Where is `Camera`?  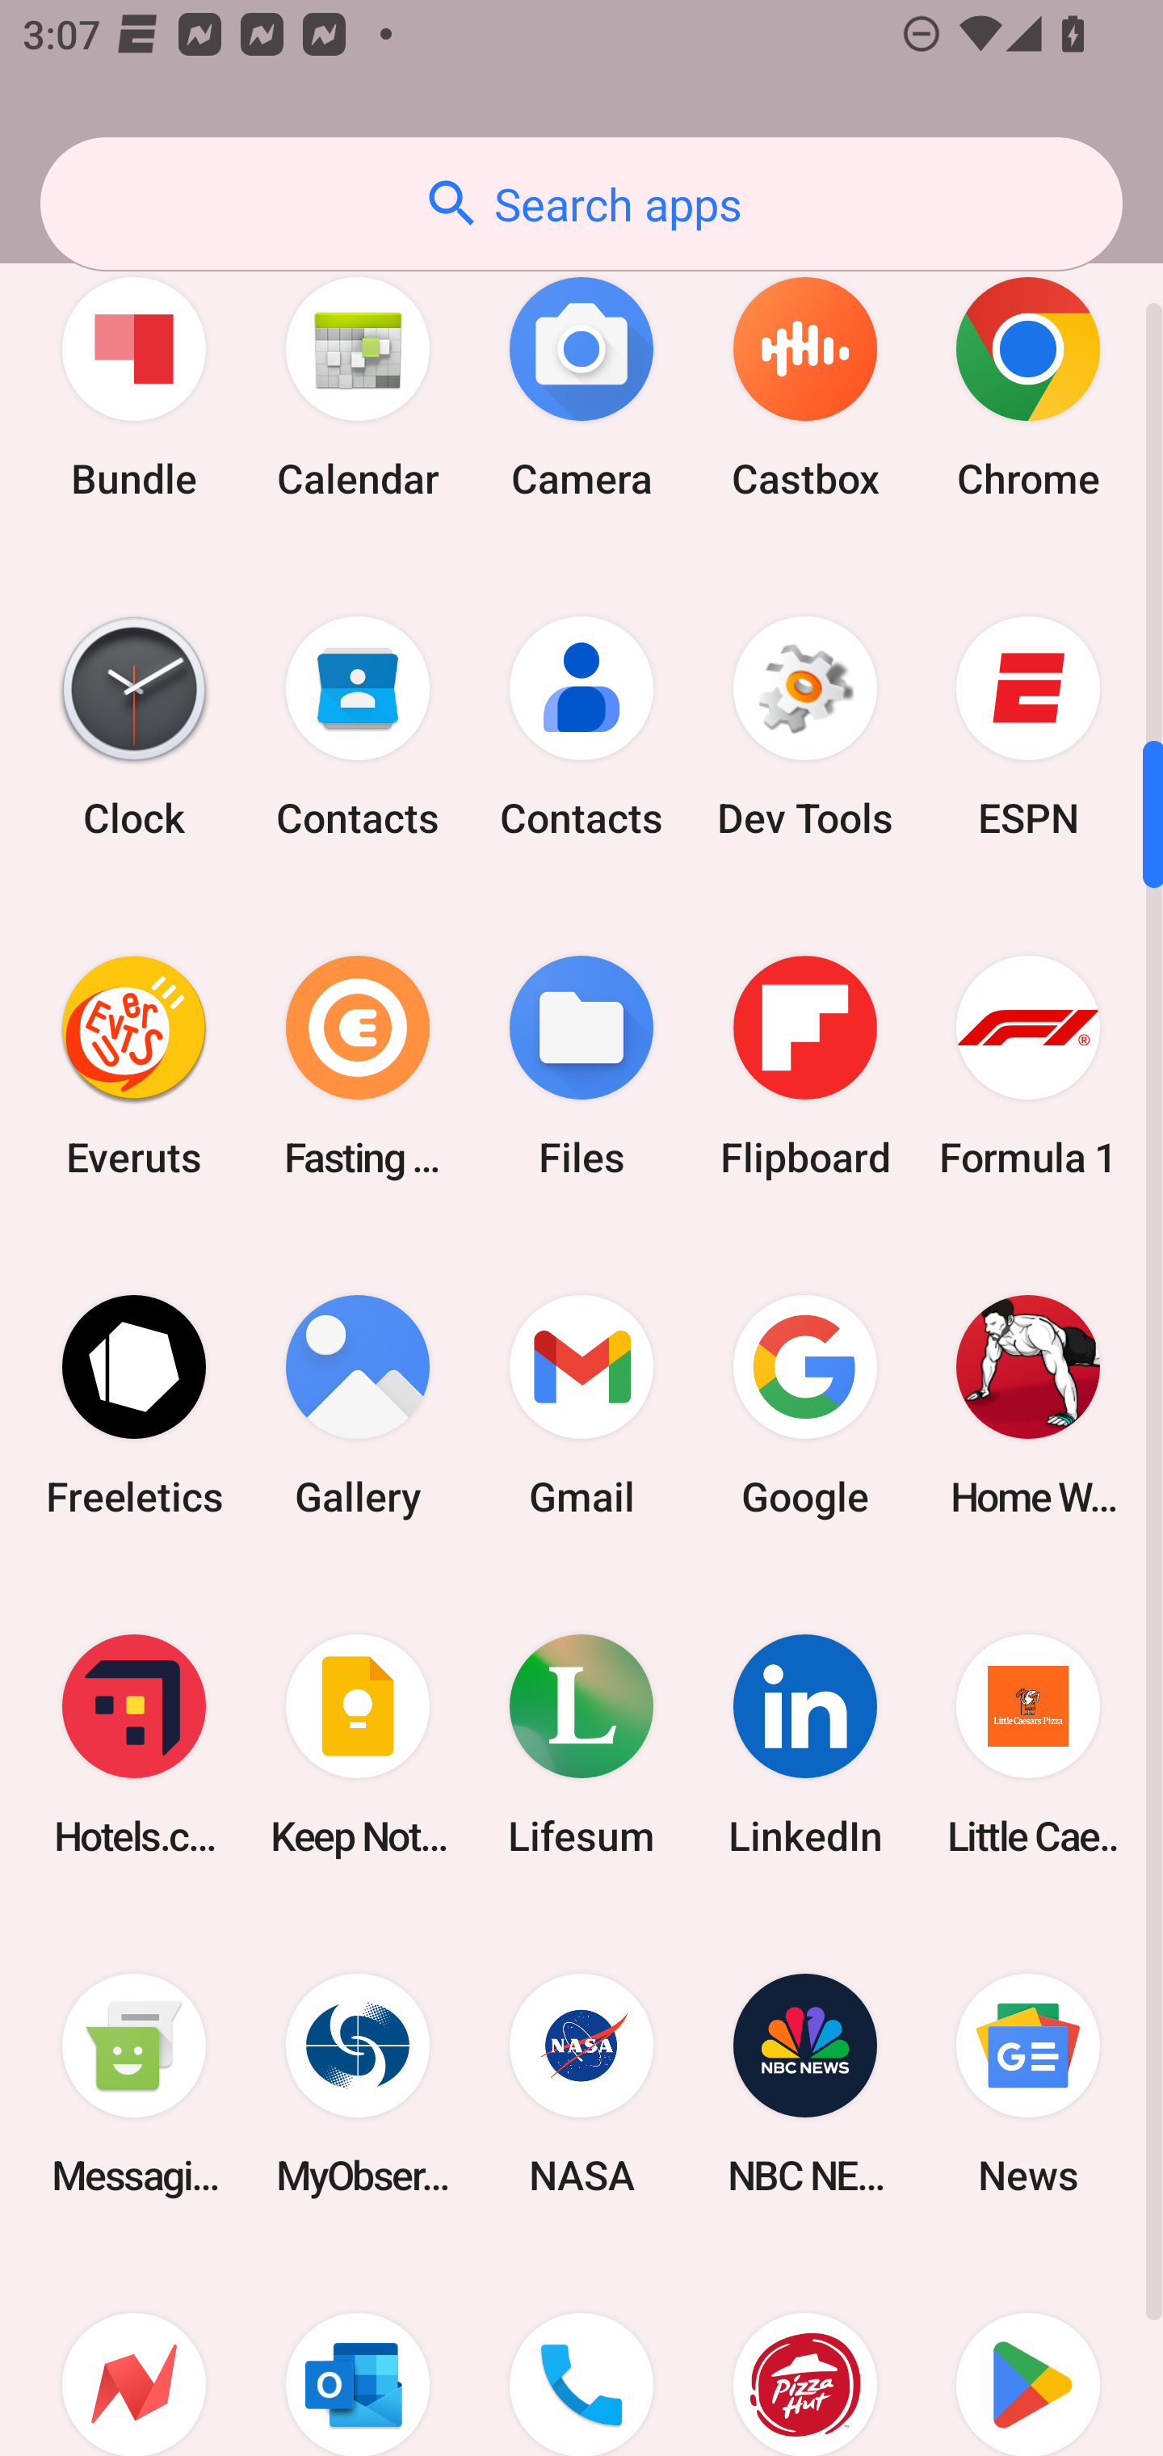
Camera is located at coordinates (581, 388).